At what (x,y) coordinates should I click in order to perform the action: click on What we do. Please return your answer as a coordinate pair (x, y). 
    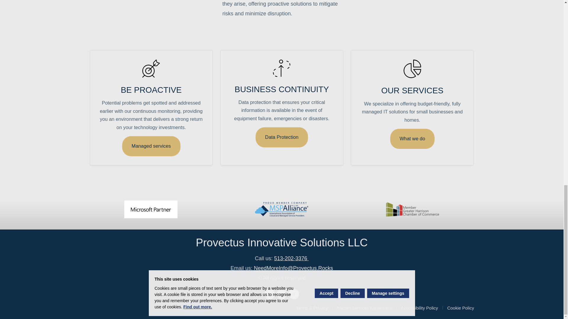
    Looking at the image, I should click on (412, 139).